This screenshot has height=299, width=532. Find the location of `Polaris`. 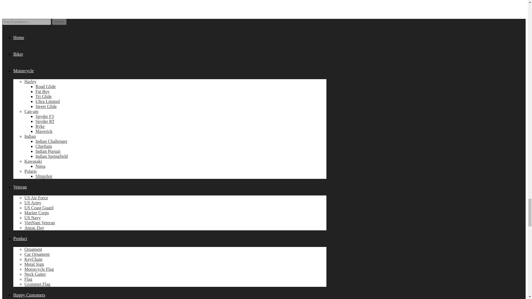

Polaris is located at coordinates (30, 171).